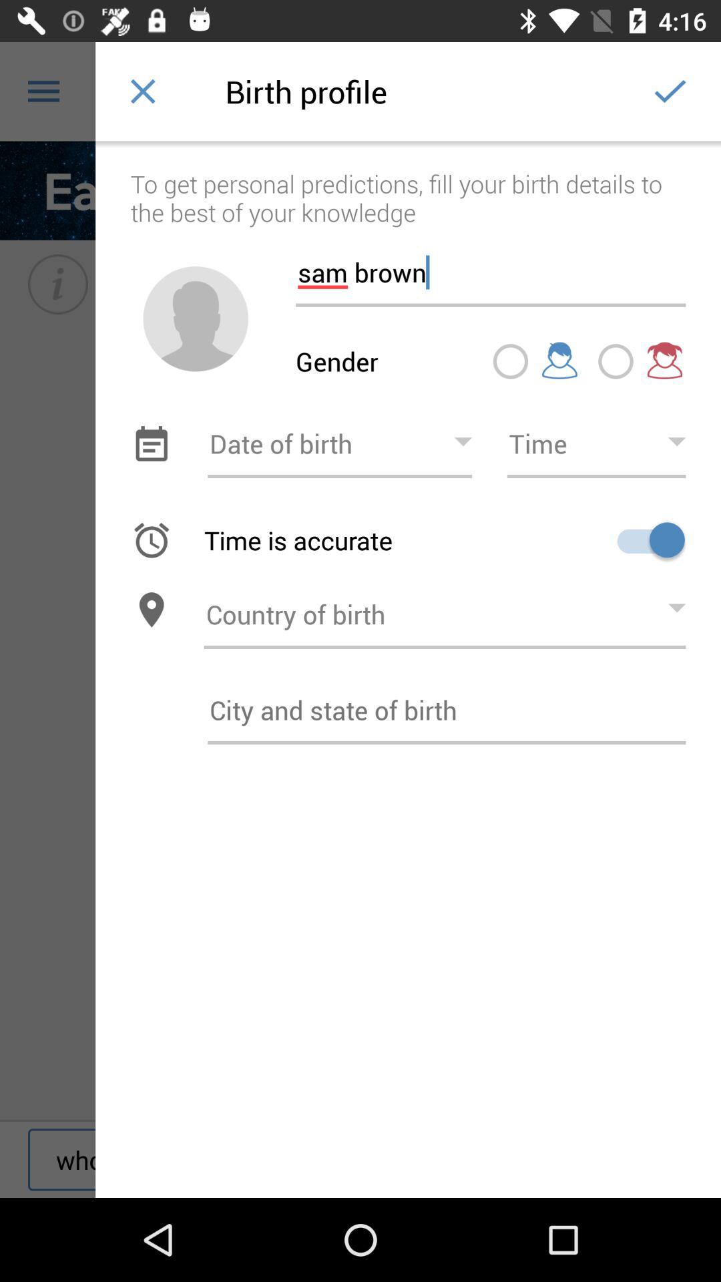  What do you see at coordinates (445, 610) in the screenshot?
I see `birth country location` at bounding box center [445, 610].